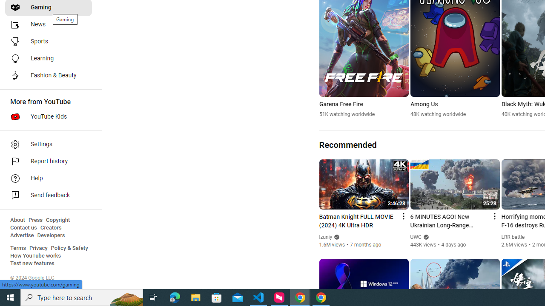 The width and height of the screenshot is (545, 306). Describe the element at coordinates (69, 248) in the screenshot. I see `Policy & Safety` at that location.